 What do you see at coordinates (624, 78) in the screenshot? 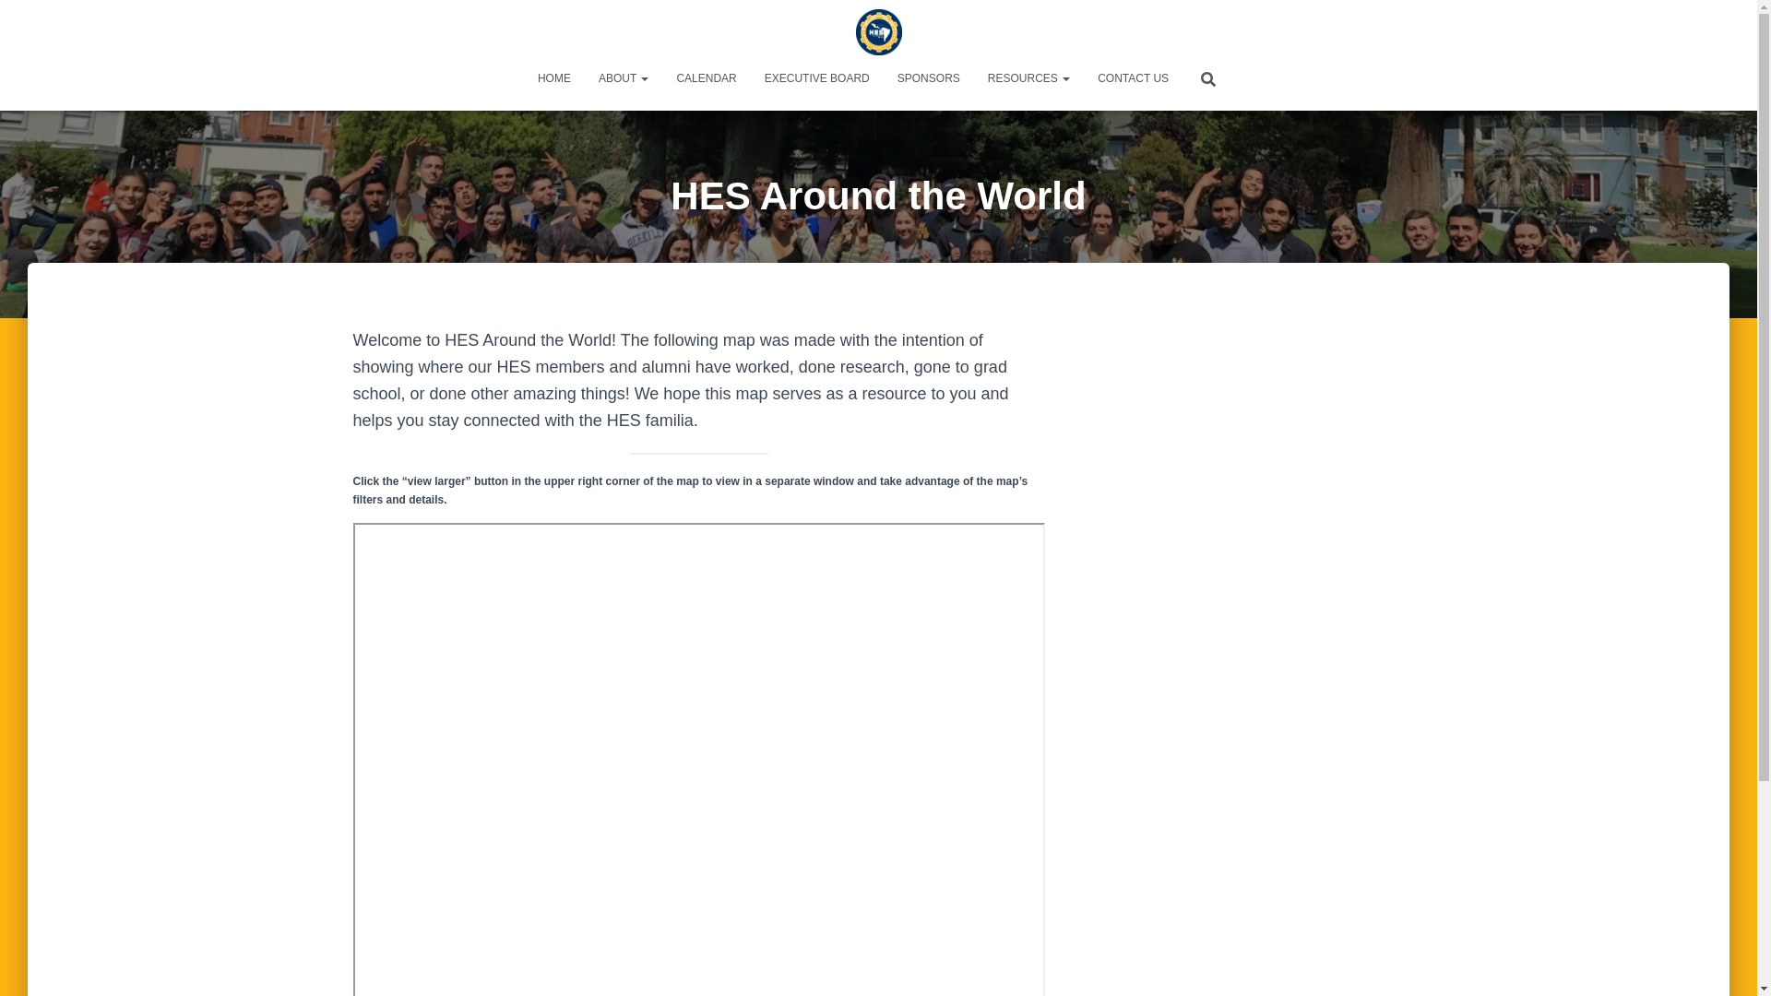
I see `ABOUT` at bounding box center [624, 78].